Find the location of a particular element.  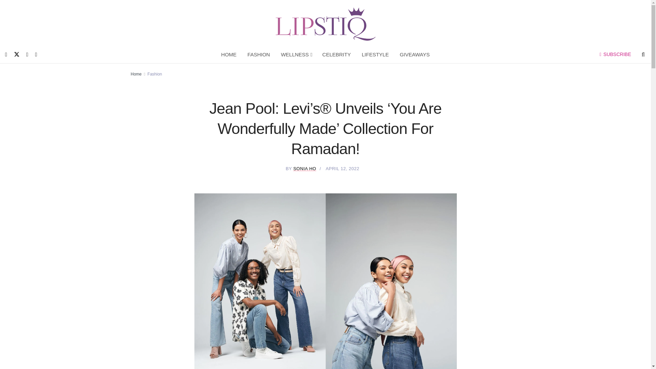

APRIL 12, 2022 is located at coordinates (342, 169).